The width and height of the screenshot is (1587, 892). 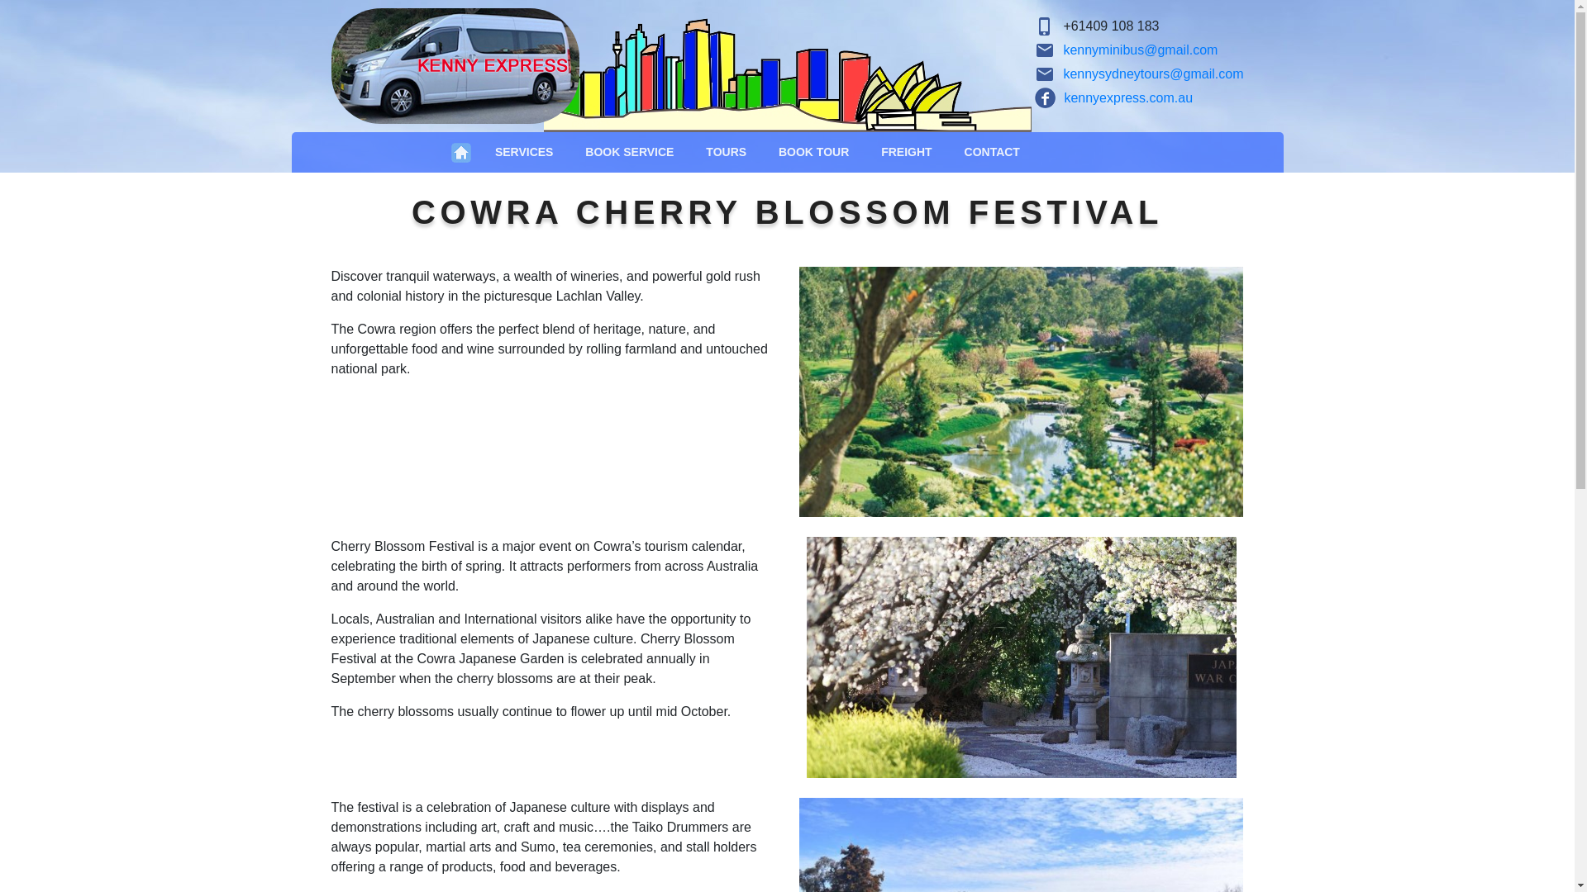 What do you see at coordinates (630, 152) in the screenshot?
I see `BOOK SERVICE` at bounding box center [630, 152].